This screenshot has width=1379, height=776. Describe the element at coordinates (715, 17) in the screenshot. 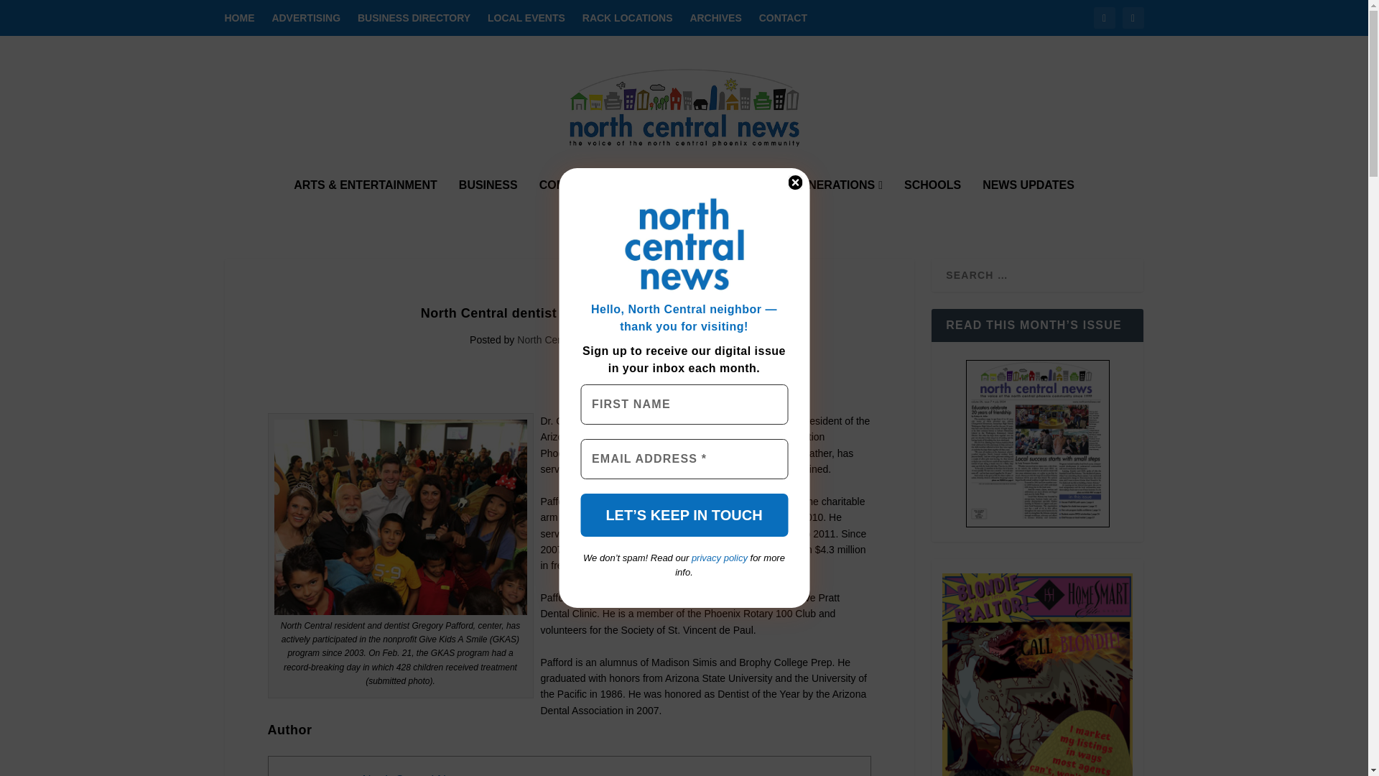

I see `ARCHIVES` at that location.